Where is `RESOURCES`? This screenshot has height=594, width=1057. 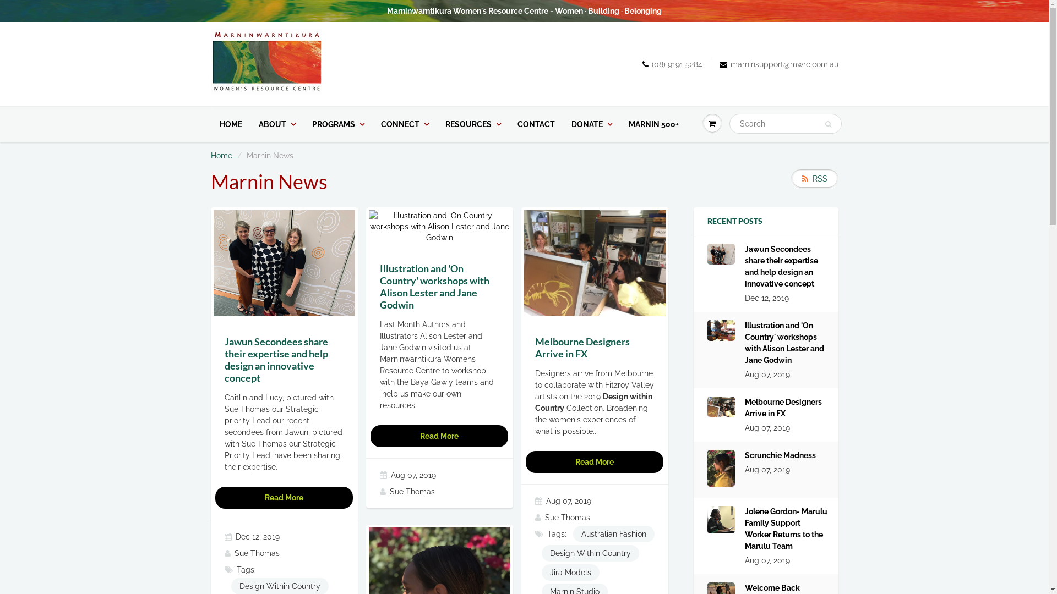 RESOURCES is located at coordinates (473, 124).